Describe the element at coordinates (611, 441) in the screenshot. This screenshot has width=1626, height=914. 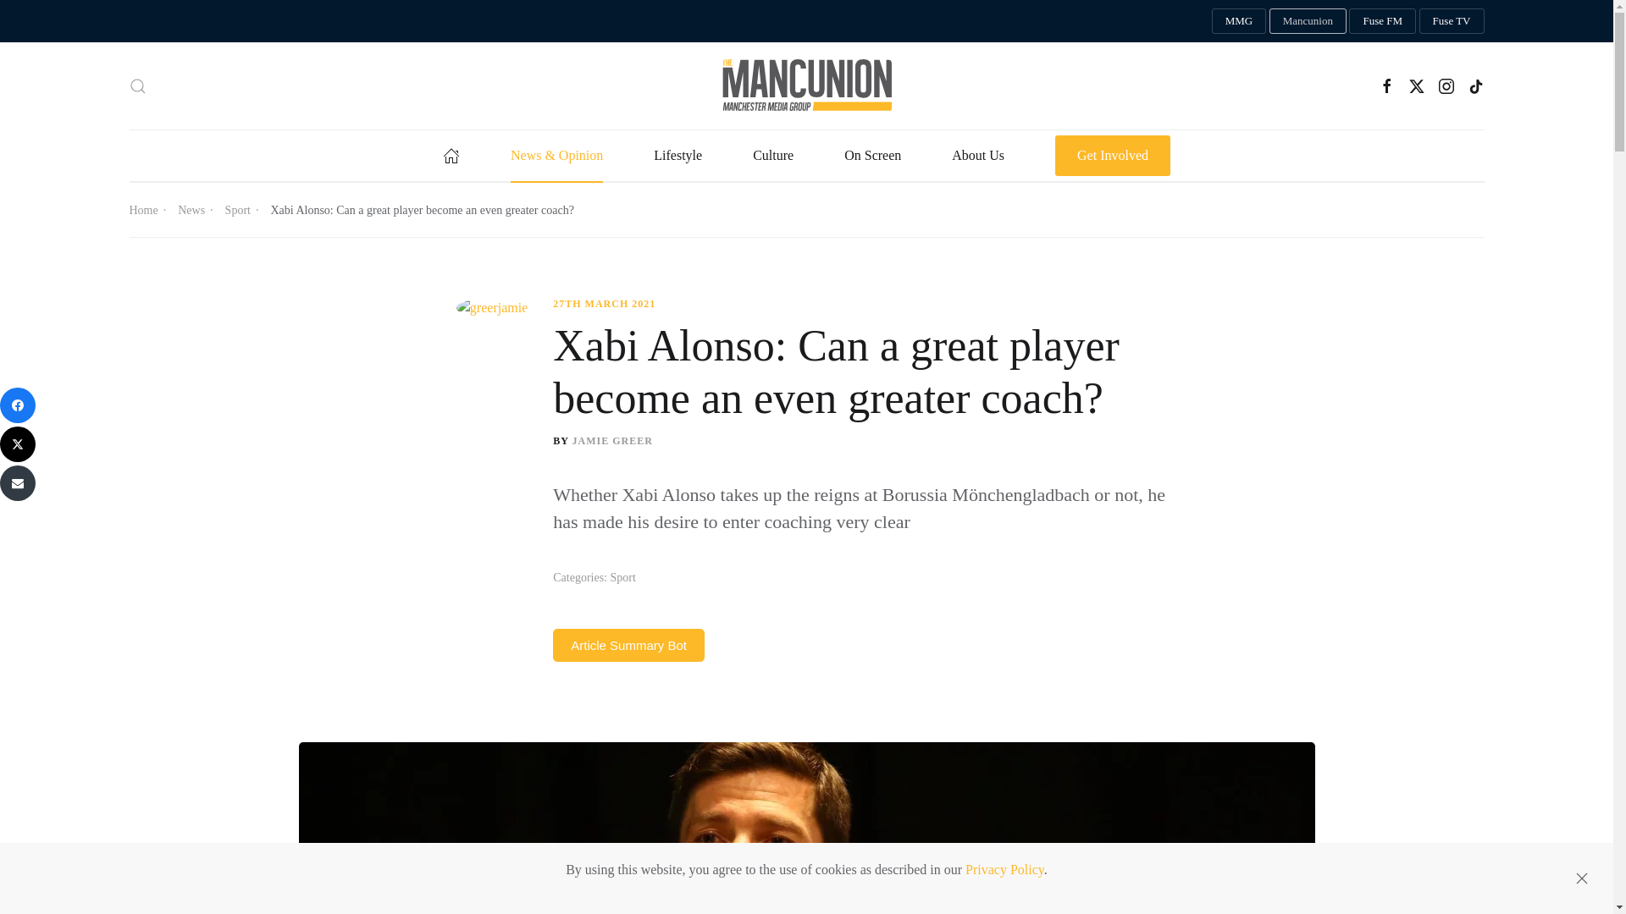
I see `Posts by Jamie Greer` at that location.